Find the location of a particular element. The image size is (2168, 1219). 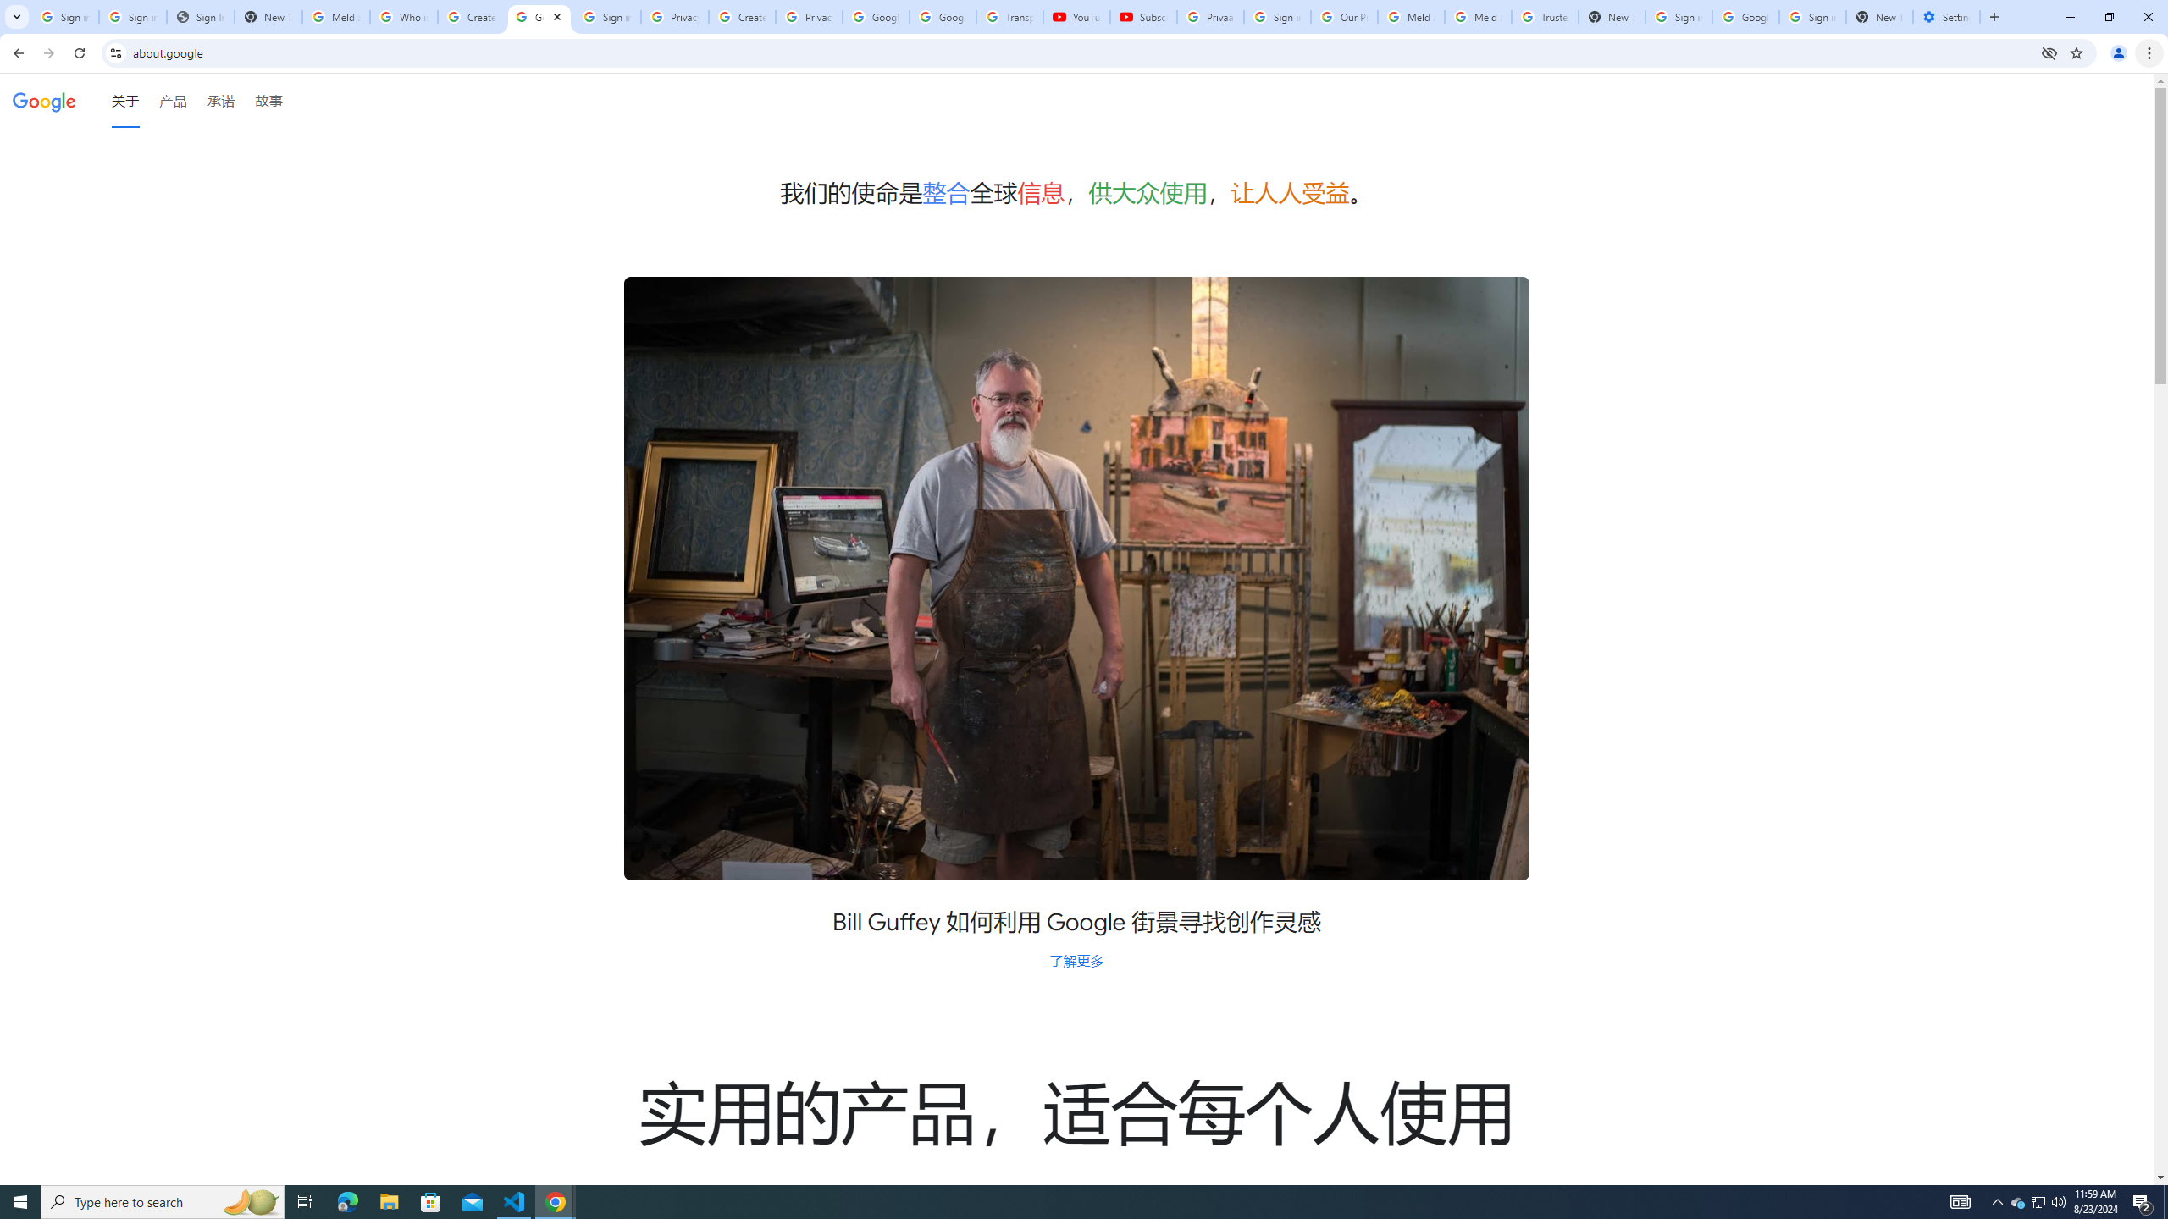

Sign in - Google Accounts is located at coordinates (64, 17).